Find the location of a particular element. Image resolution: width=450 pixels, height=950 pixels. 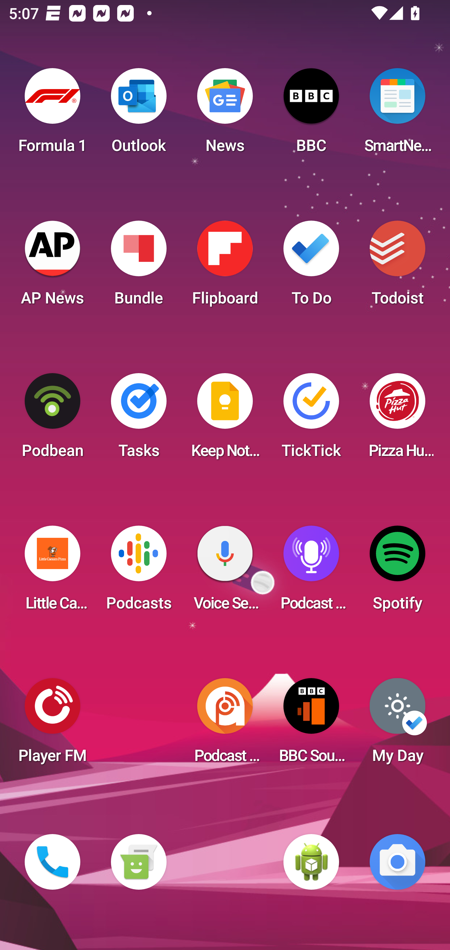

Podcast Addict is located at coordinates (225, 724).